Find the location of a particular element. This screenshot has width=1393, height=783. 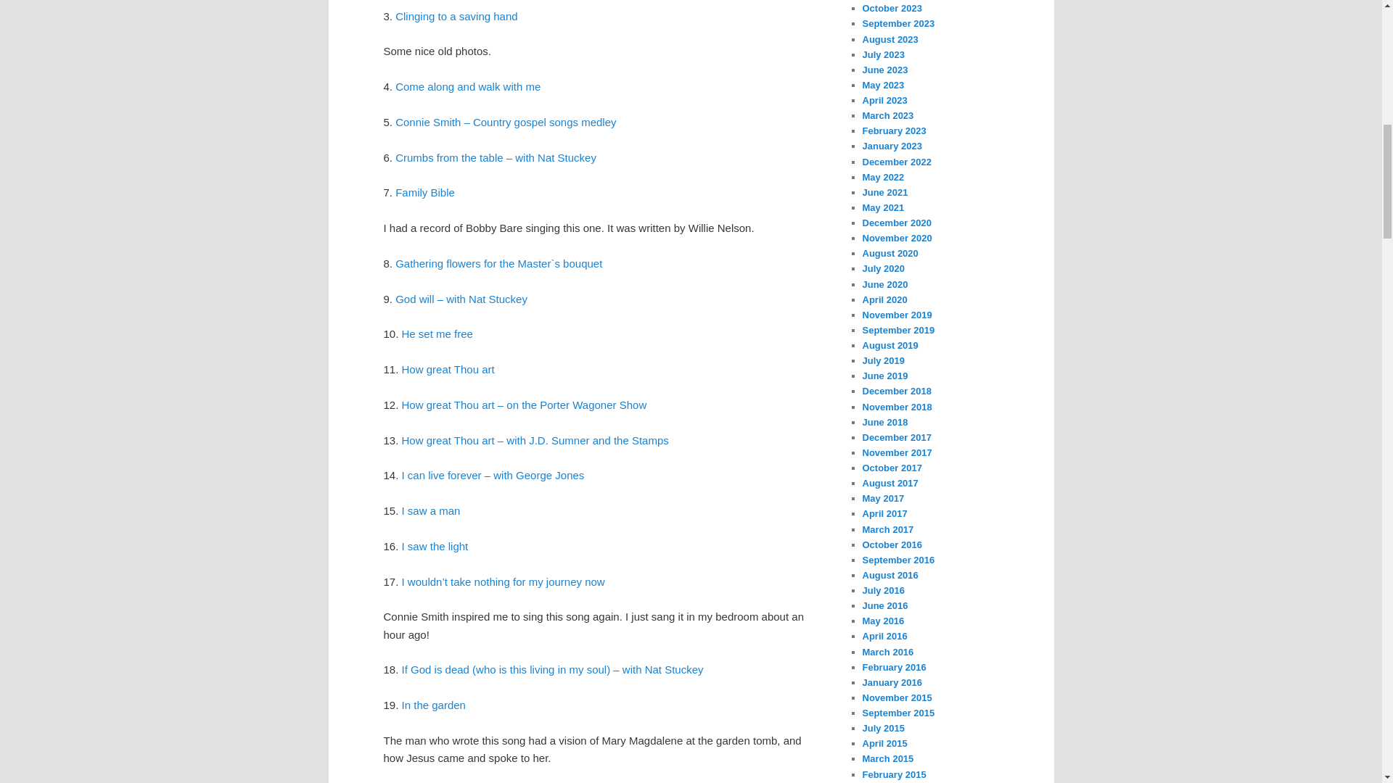

He set me free is located at coordinates (437, 333).